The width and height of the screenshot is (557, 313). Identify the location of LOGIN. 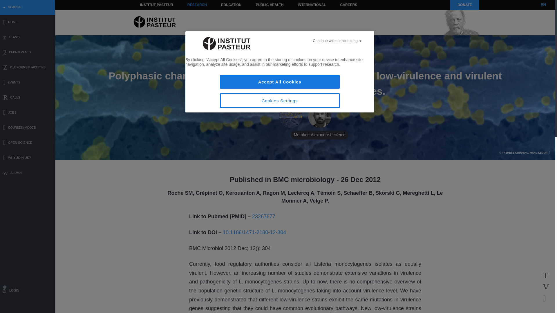
(28, 291).